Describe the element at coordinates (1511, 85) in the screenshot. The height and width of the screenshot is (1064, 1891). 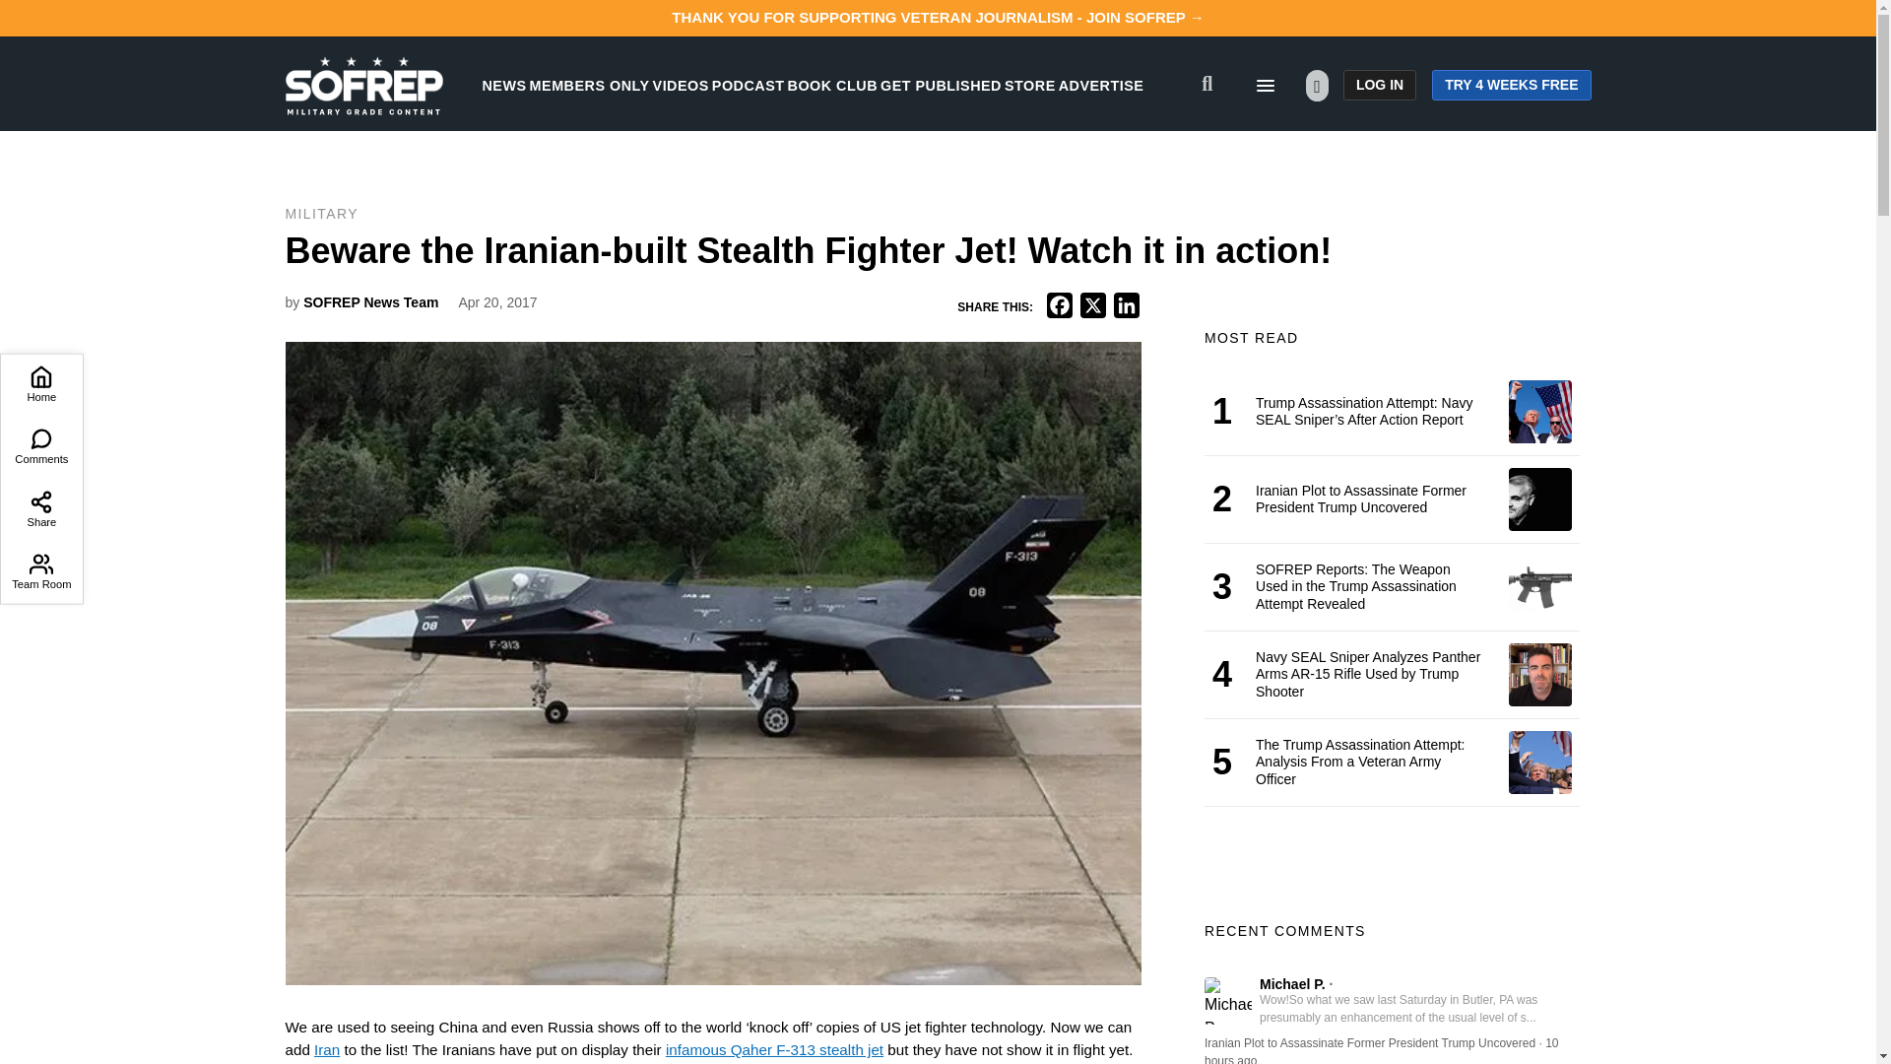
I see `TRY 4 WEEKS FREE` at that location.